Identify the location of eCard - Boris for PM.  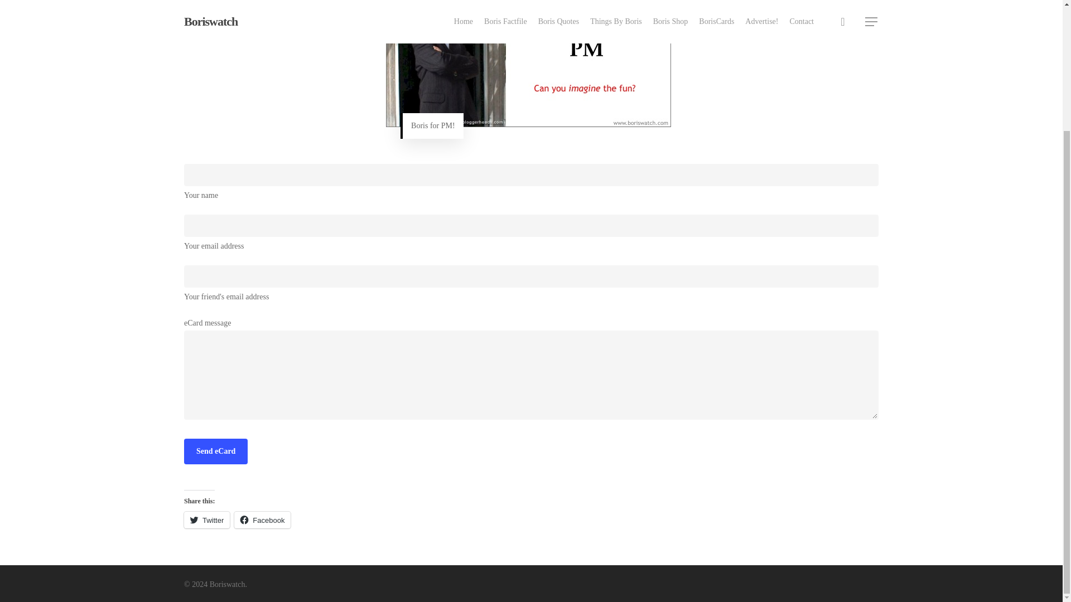
(528, 64).